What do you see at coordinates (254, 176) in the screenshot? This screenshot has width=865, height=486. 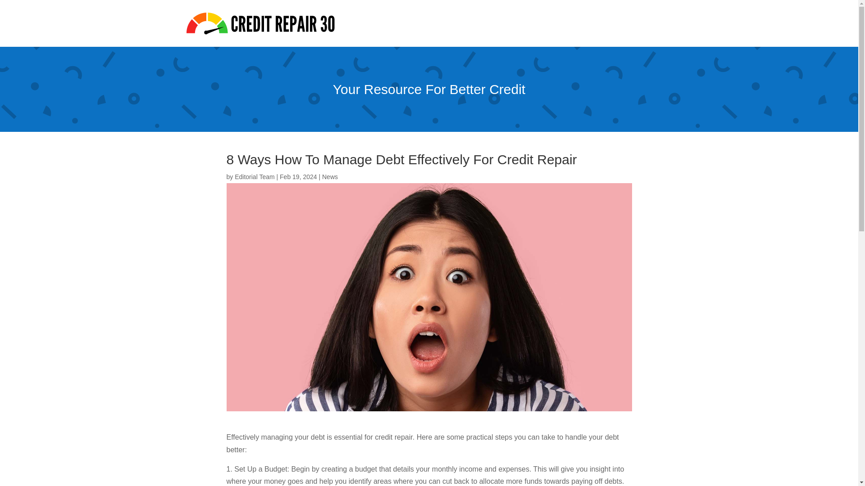 I see `Editorial Team` at bounding box center [254, 176].